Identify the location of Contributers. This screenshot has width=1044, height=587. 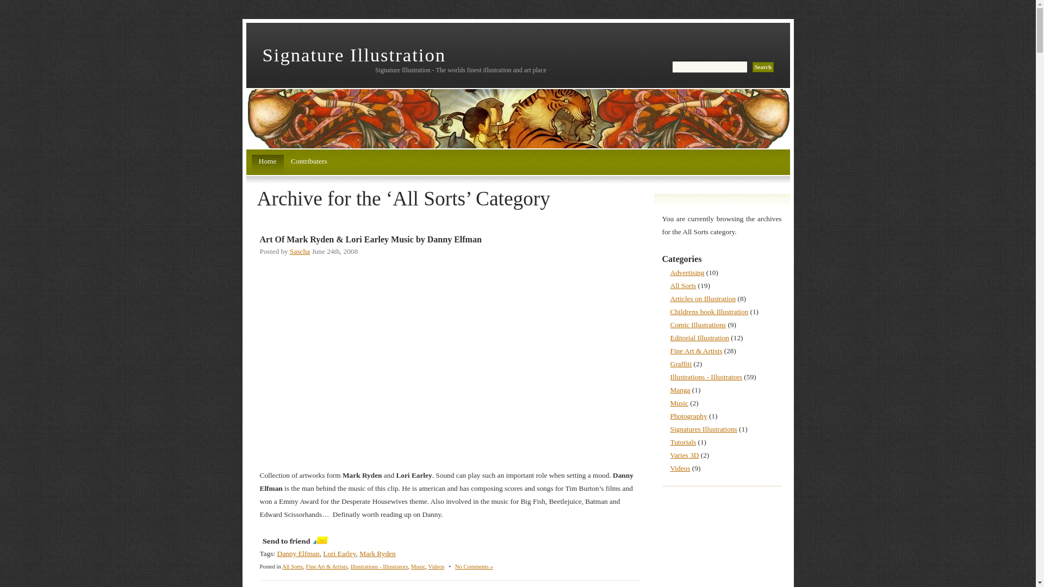
(309, 164).